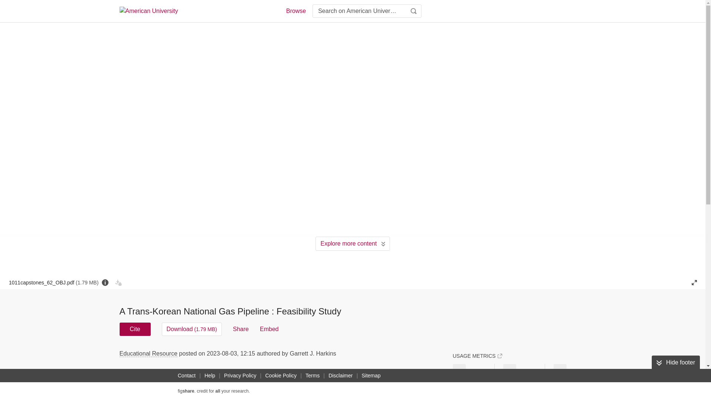  I want to click on Explore more content, so click(353, 244).